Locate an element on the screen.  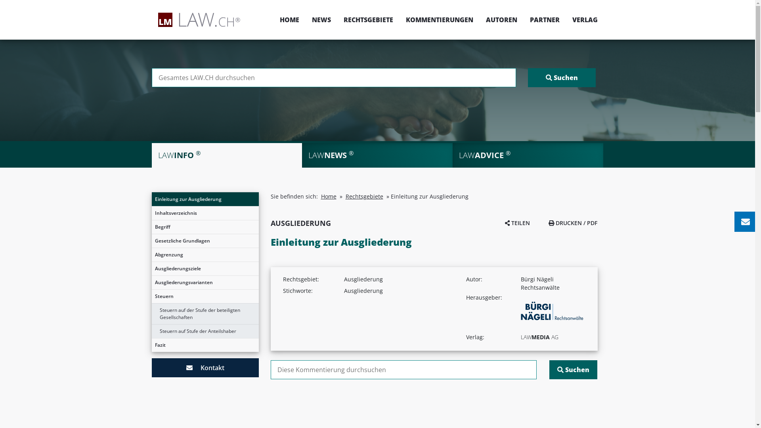
AUTOREN is located at coordinates (502, 20).